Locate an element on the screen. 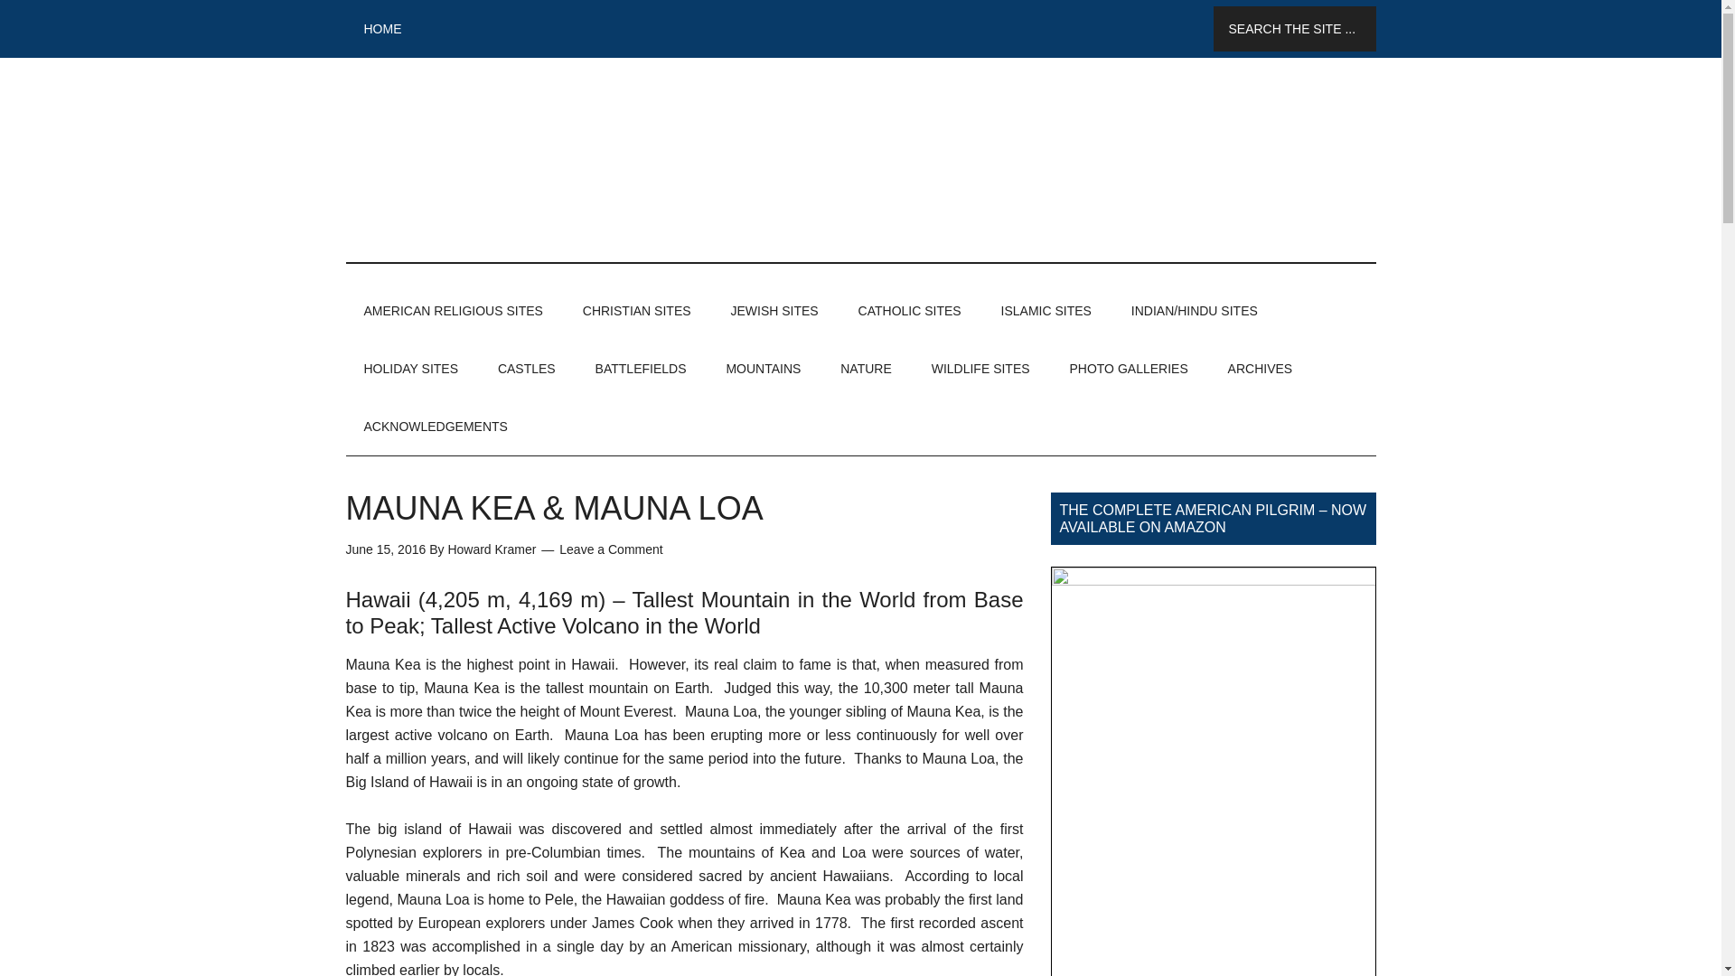 This screenshot has width=1735, height=976. CATHOLIC SITES is located at coordinates (909, 311).